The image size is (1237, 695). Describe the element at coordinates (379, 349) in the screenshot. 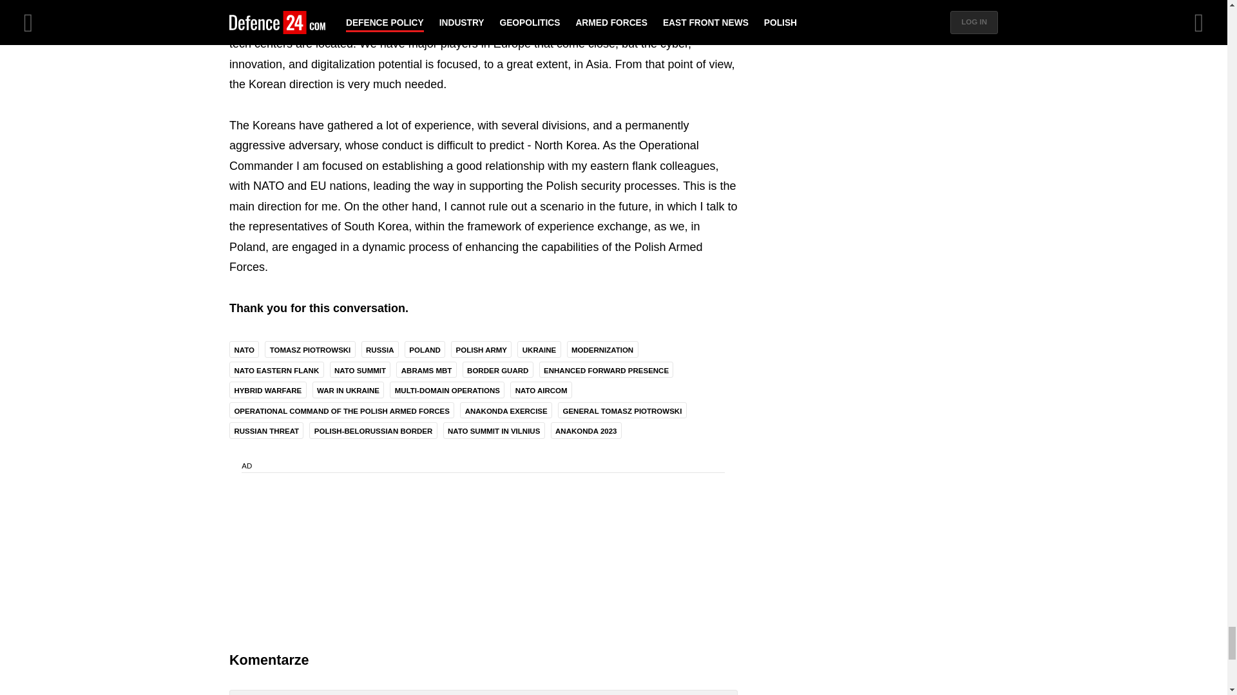

I see `RUSSIA` at that location.